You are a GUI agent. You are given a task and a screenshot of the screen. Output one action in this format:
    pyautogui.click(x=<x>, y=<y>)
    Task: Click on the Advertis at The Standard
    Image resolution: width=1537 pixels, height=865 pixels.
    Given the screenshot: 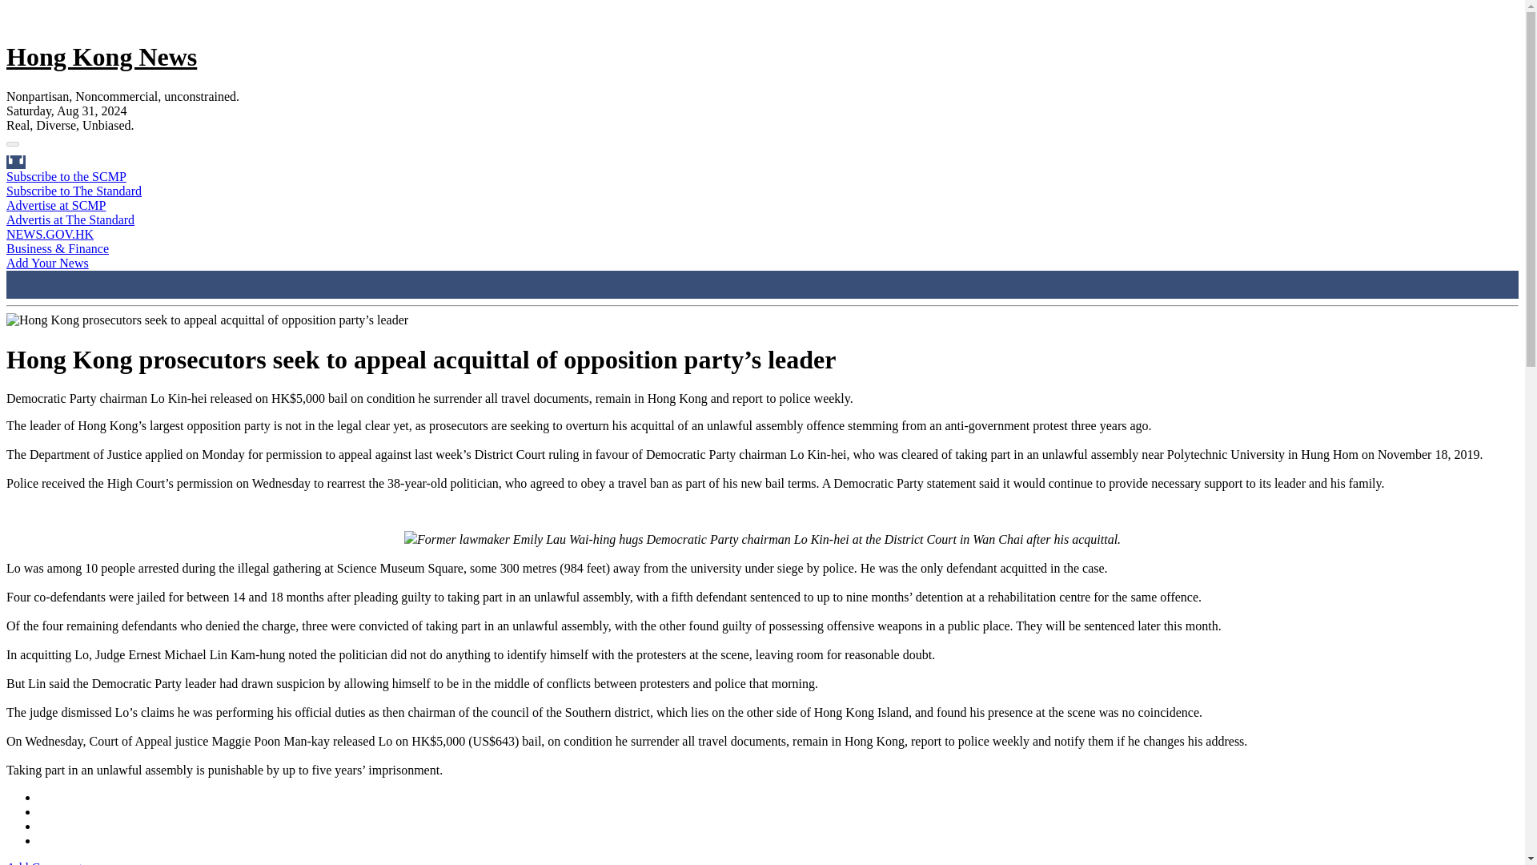 What is the action you would take?
    pyautogui.click(x=70, y=219)
    